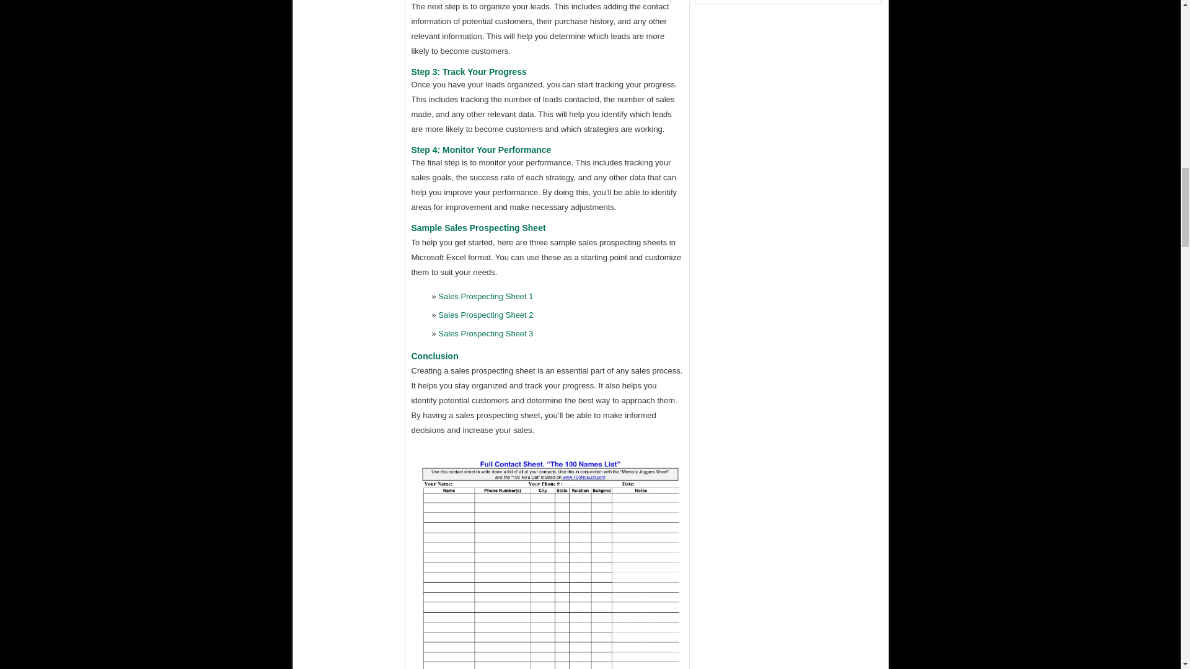 The image size is (1190, 669). I want to click on Sales Prospecting Sheet 2, so click(485, 315).